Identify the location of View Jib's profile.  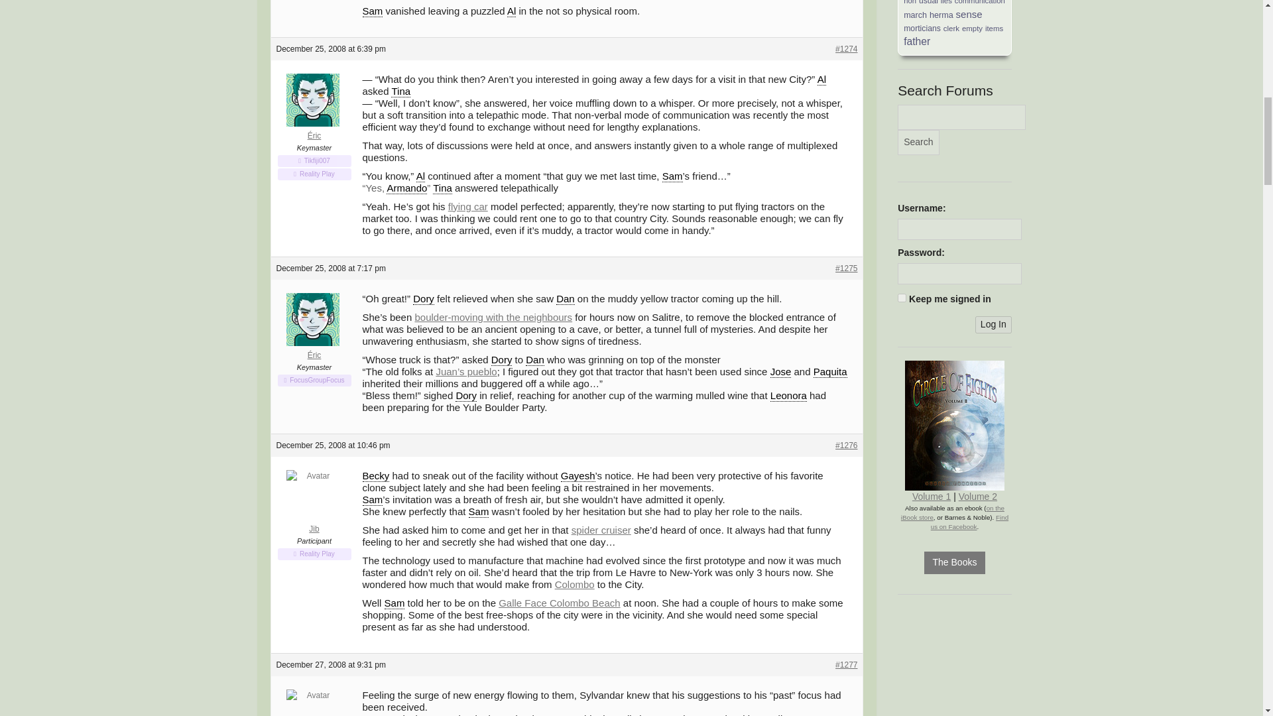
(314, 703).